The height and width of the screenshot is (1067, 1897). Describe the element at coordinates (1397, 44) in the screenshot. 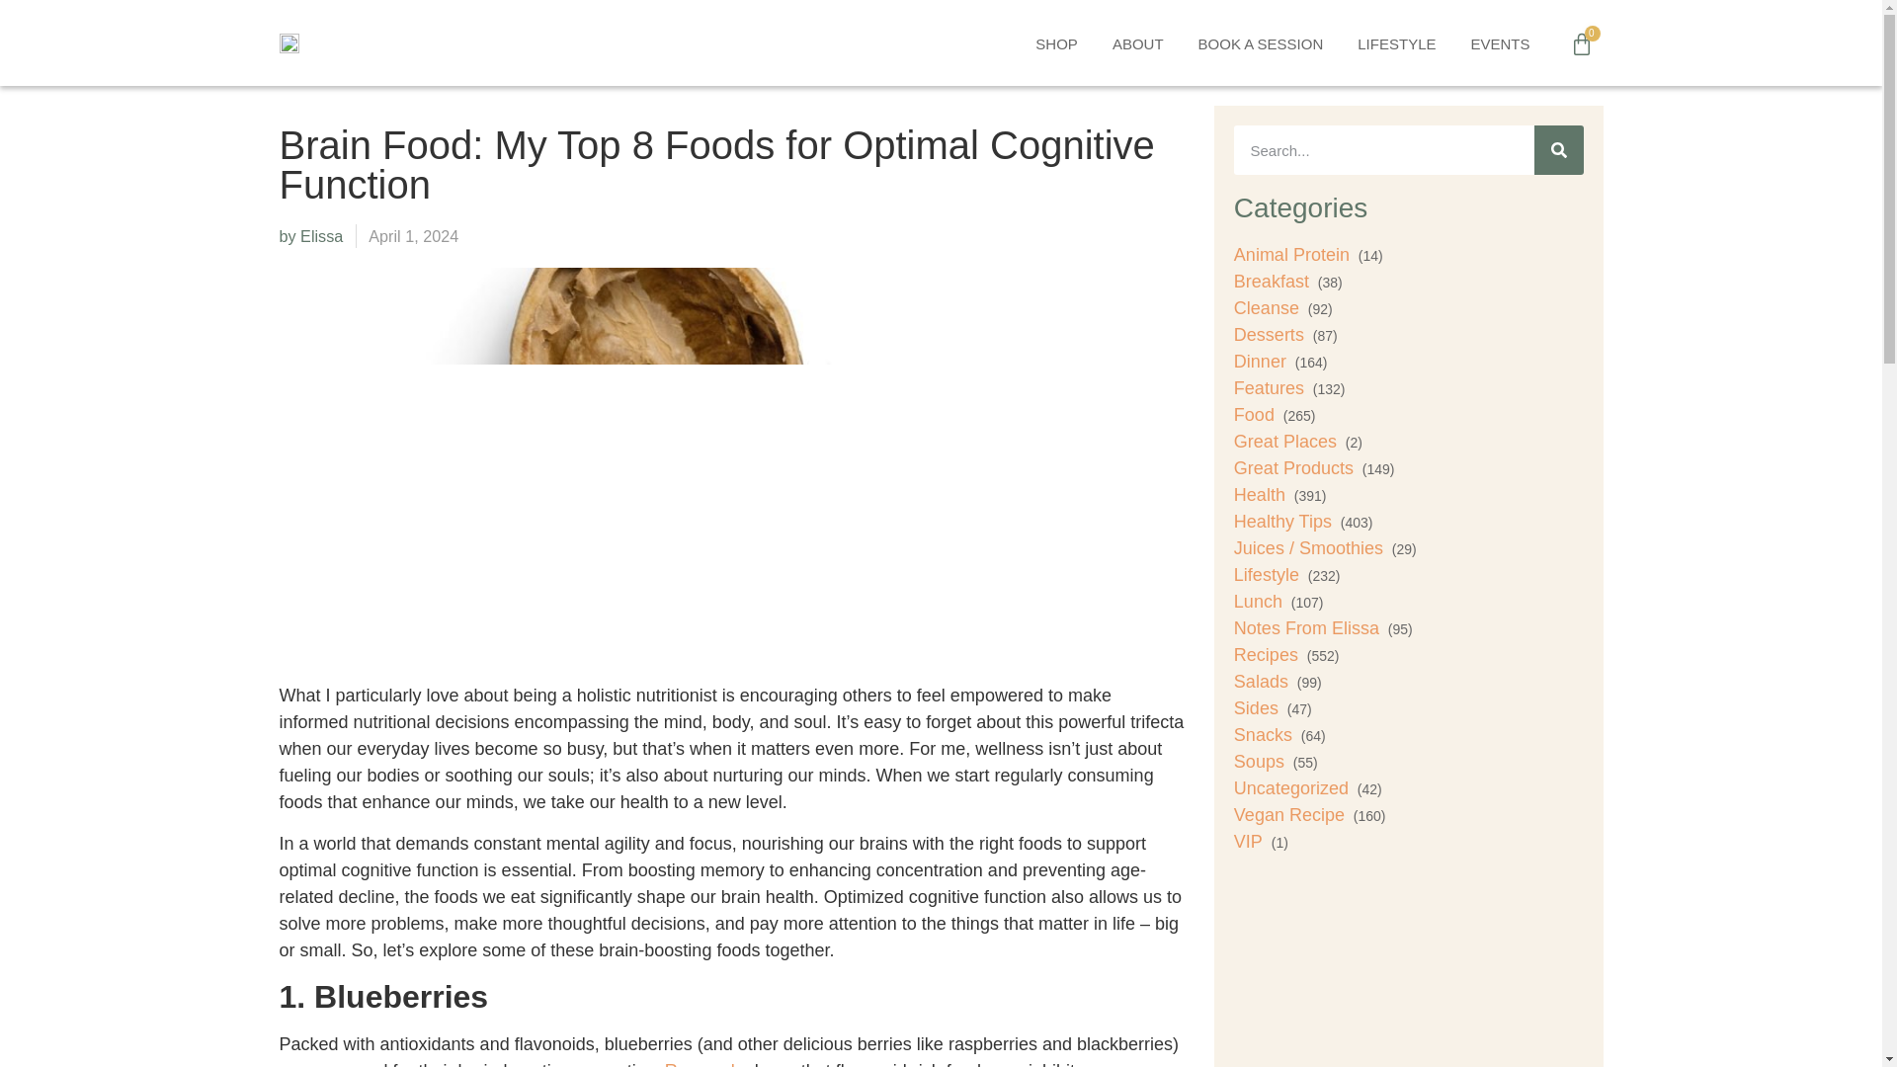

I see `LIFESTYLE` at that location.